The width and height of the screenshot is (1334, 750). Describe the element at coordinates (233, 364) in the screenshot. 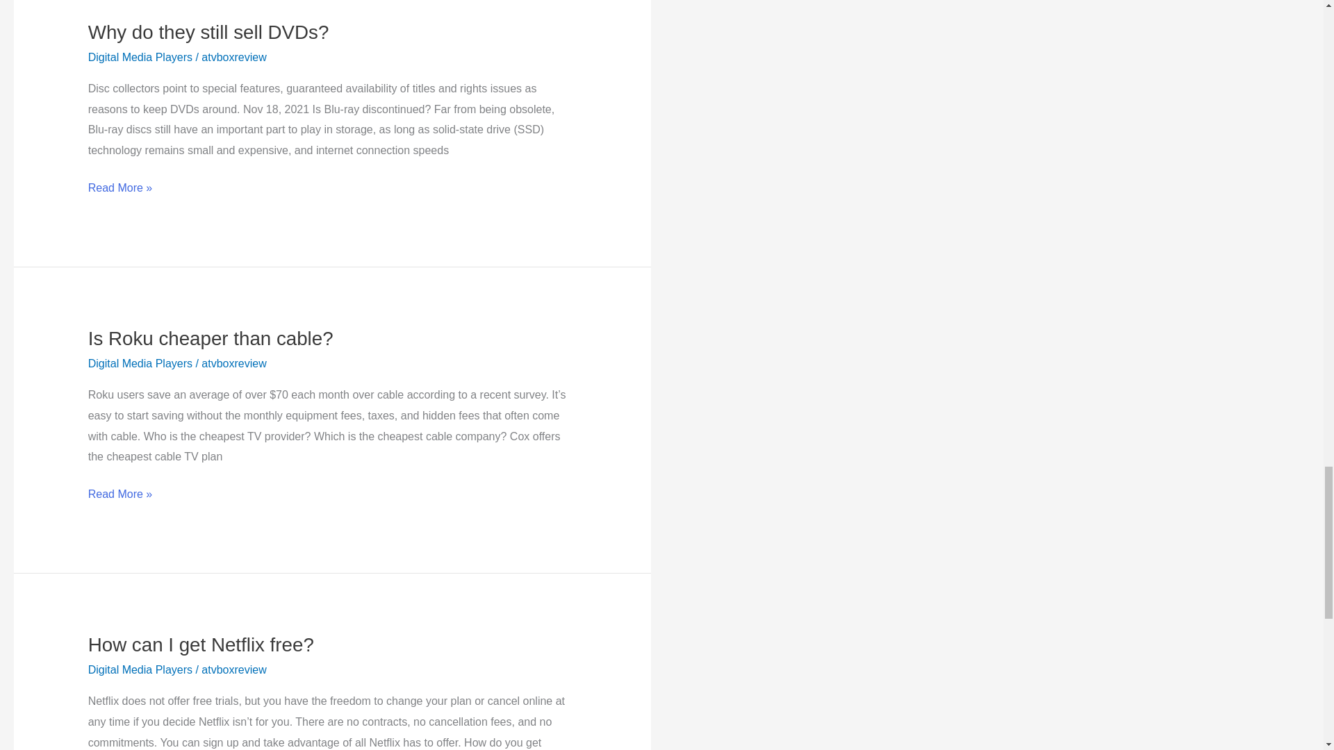

I see `View all posts by atvboxreview` at that location.